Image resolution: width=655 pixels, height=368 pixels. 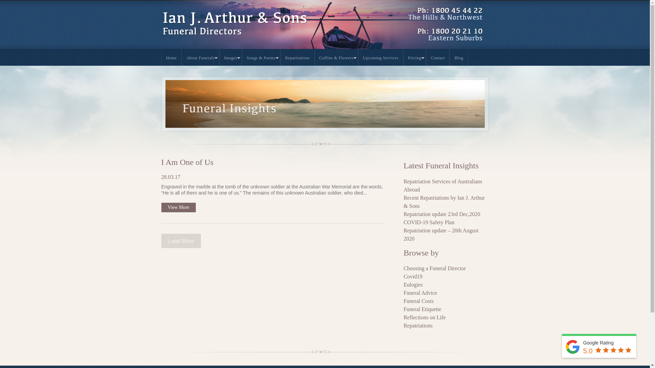 I want to click on Repatriations, so click(x=297, y=58).